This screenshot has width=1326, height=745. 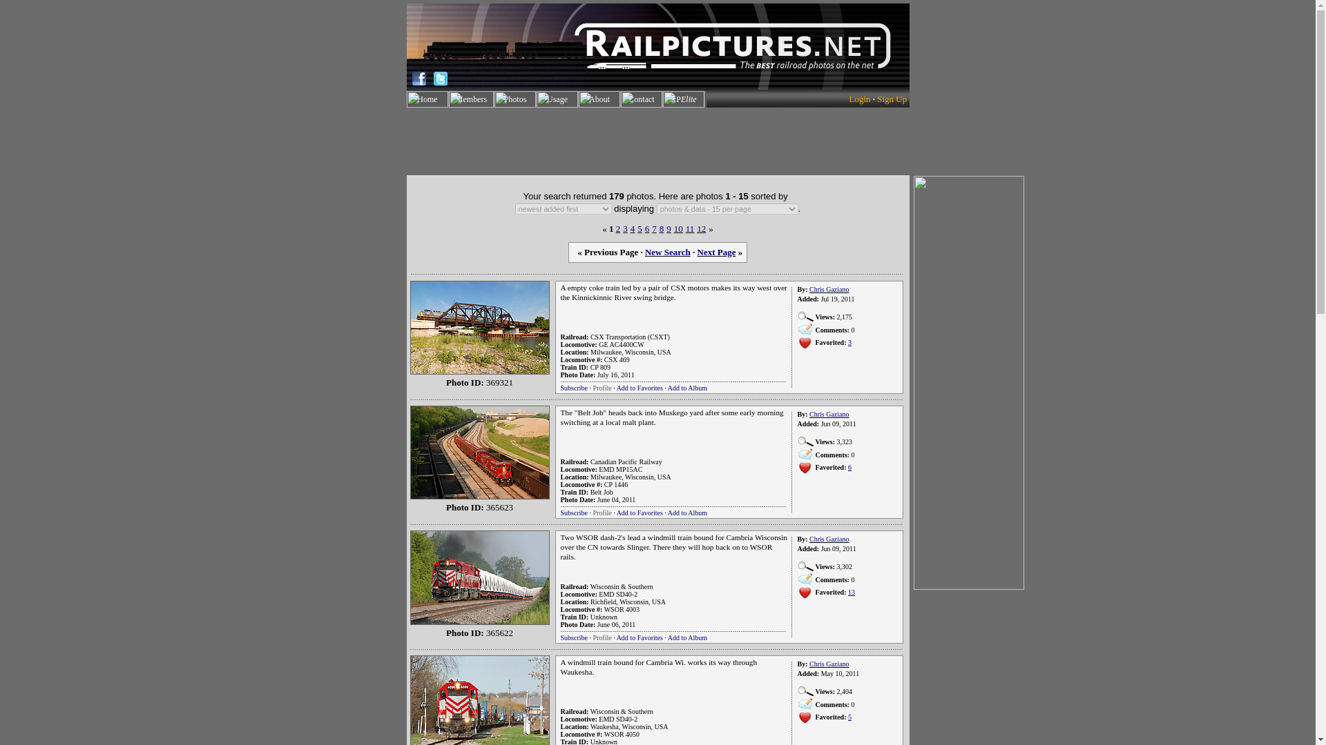 What do you see at coordinates (626, 462) in the screenshot?
I see `Canadian Pacific Railway` at bounding box center [626, 462].